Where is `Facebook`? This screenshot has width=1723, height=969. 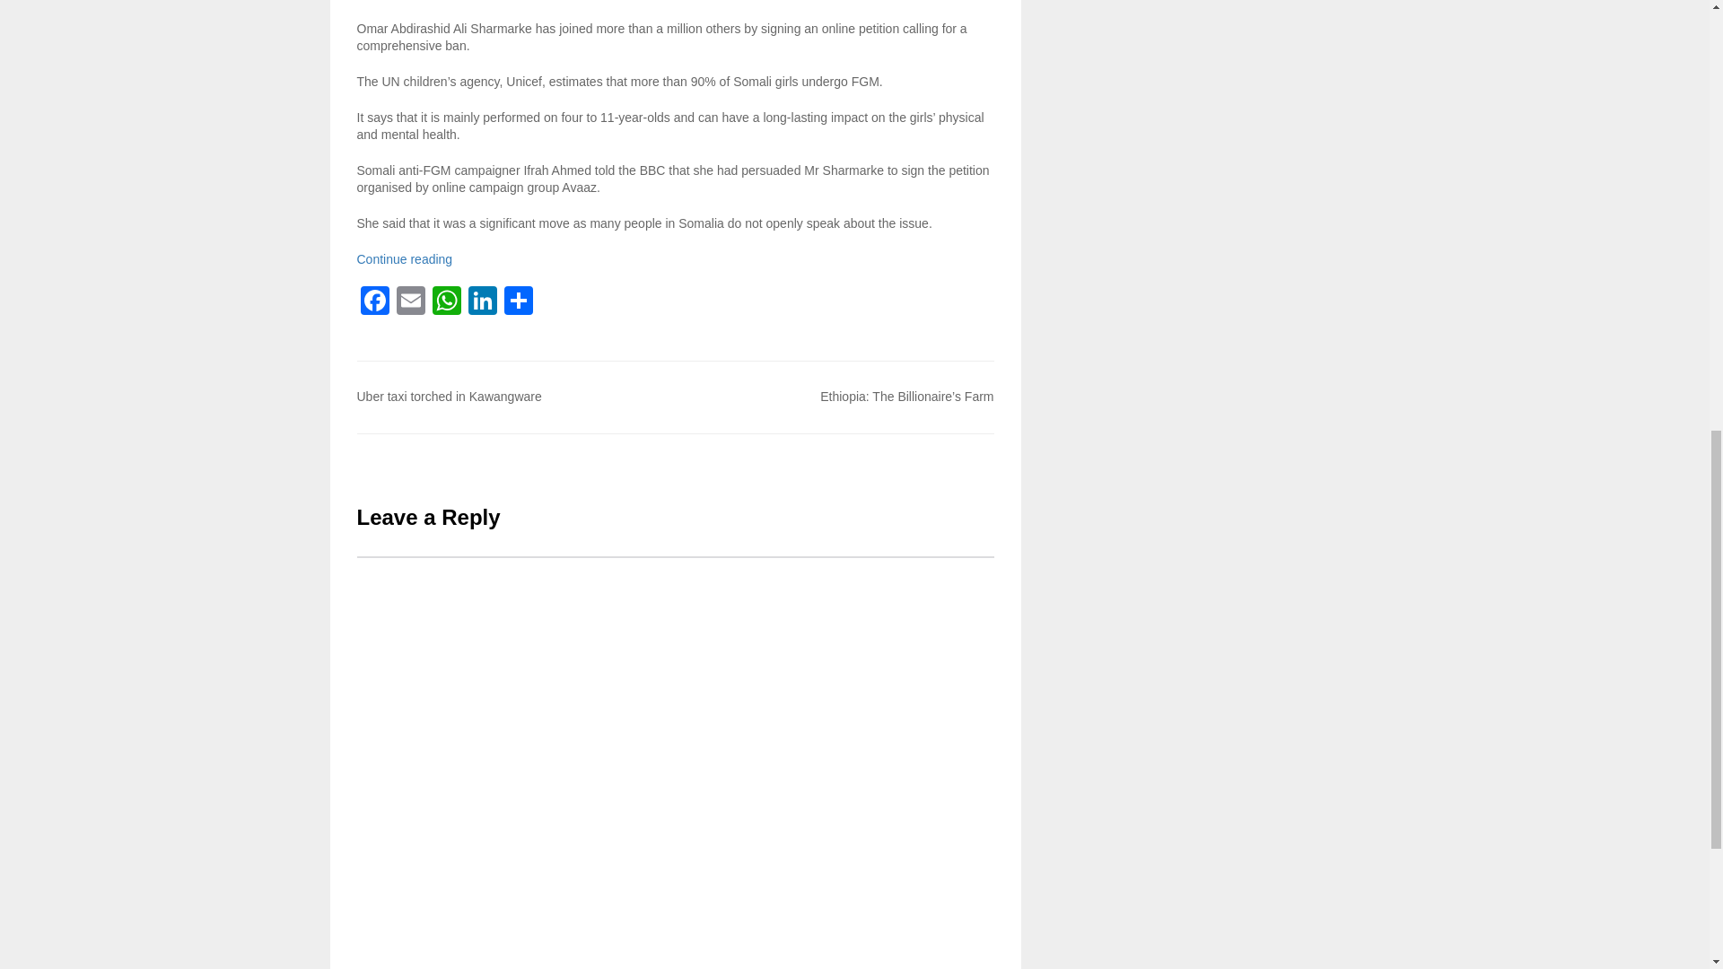 Facebook is located at coordinates (374, 302).